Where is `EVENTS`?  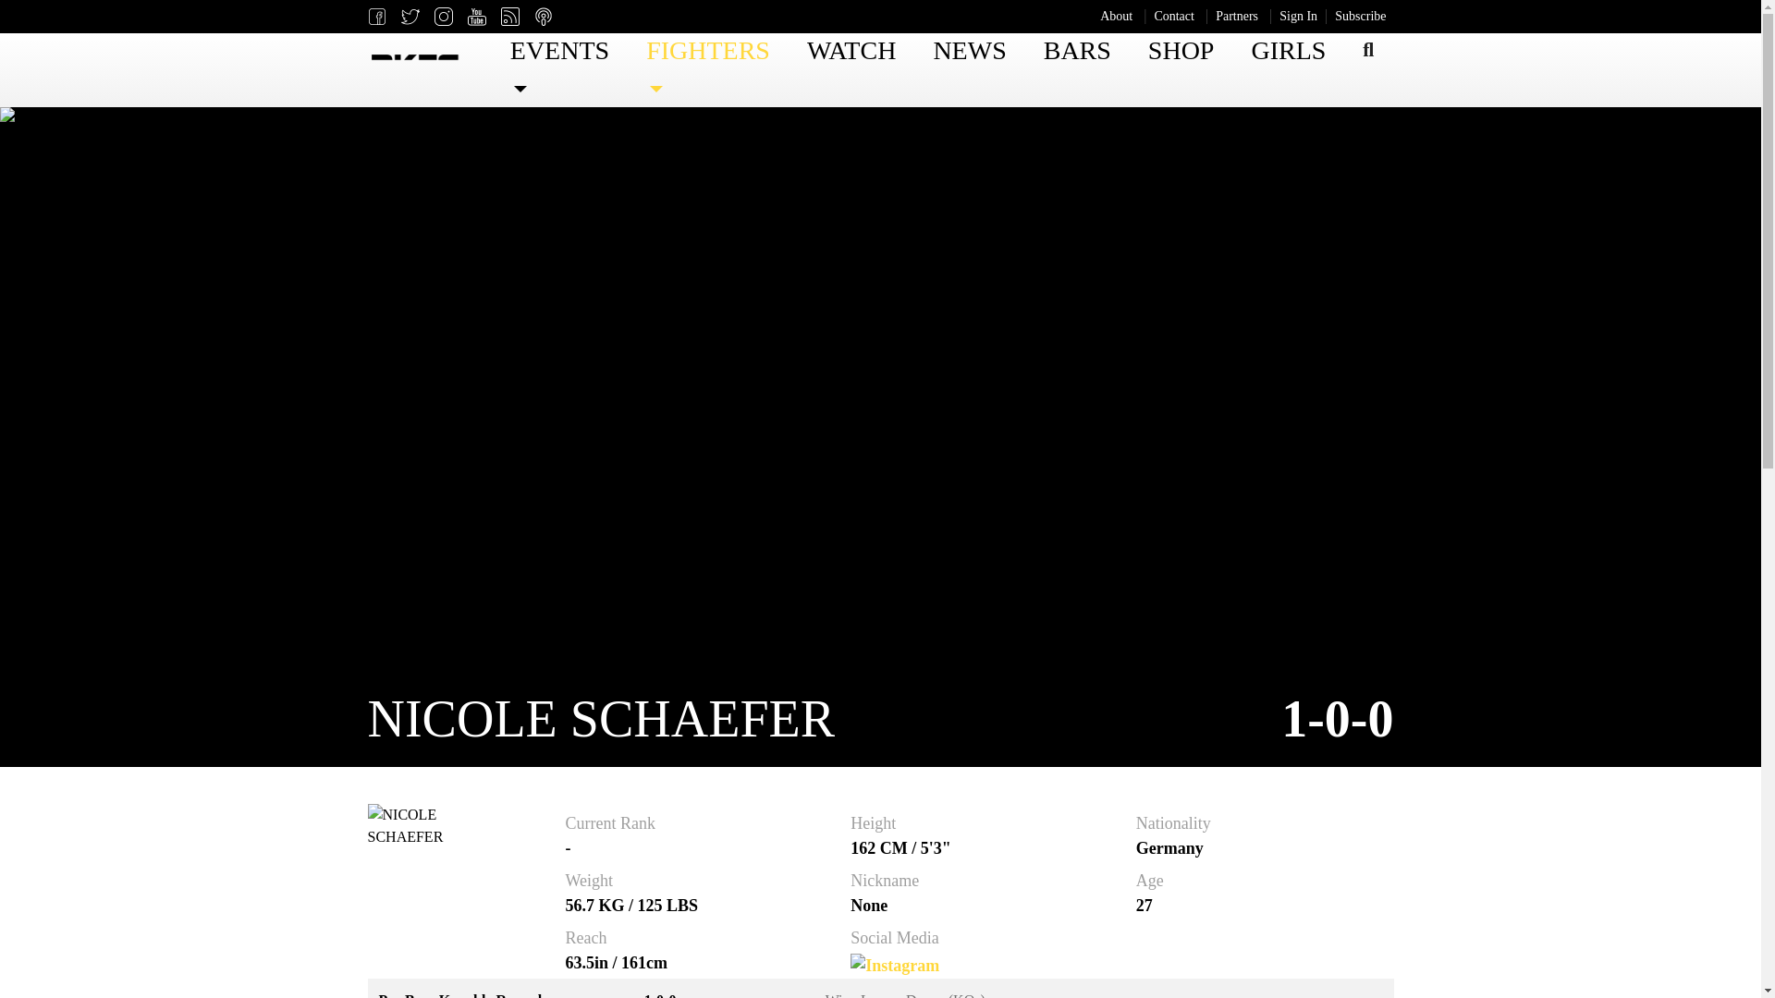
EVENTS is located at coordinates (558, 70).